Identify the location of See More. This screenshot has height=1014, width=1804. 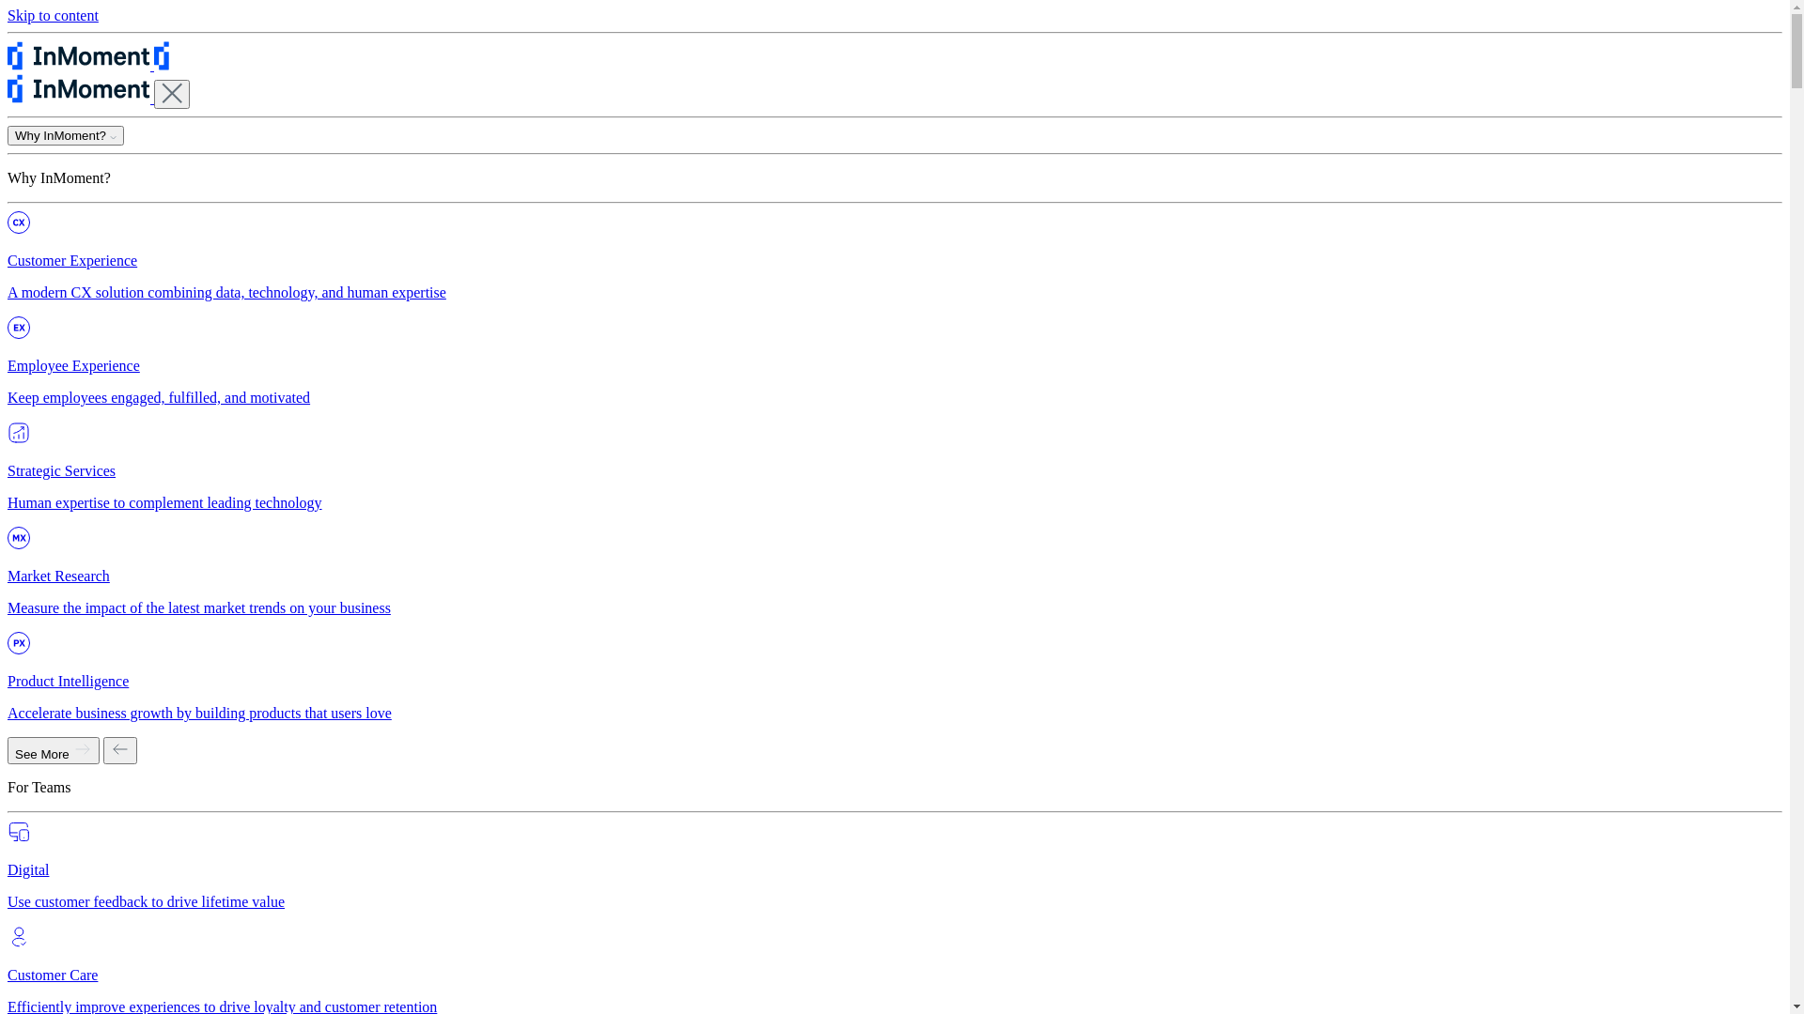
(54, 751).